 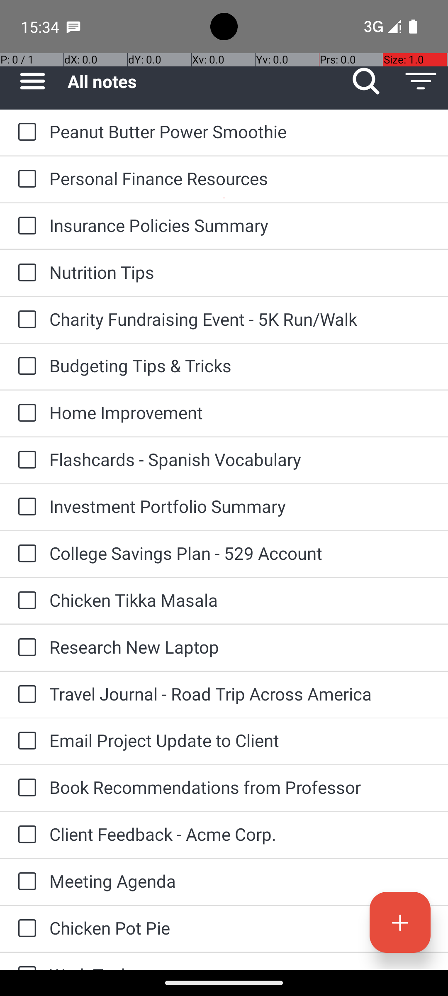 I want to click on to-do: Research New Laptop, so click(x=25, y=648).